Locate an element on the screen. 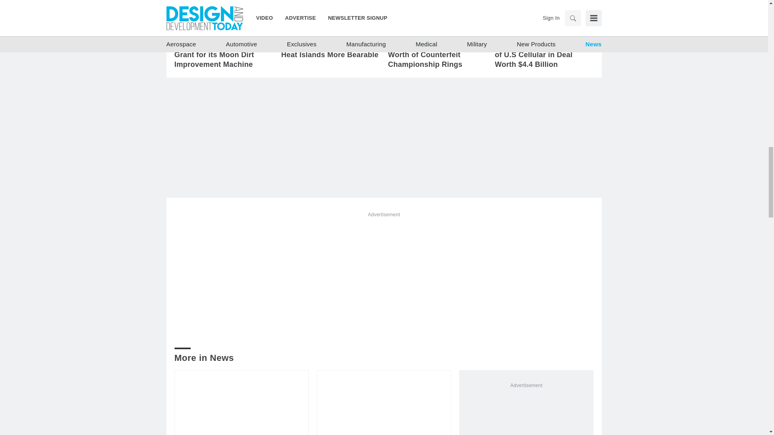  News is located at coordinates (401, 31).